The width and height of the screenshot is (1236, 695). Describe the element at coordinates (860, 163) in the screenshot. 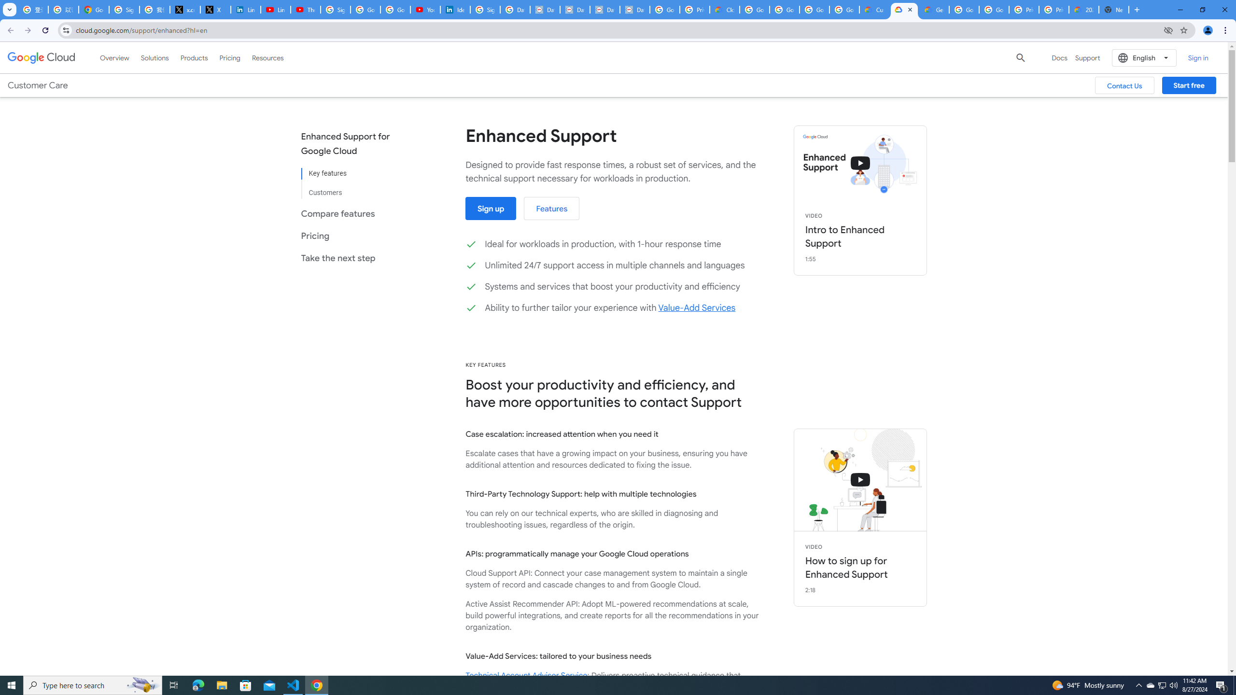

I see `Enhanced Support in action` at that location.